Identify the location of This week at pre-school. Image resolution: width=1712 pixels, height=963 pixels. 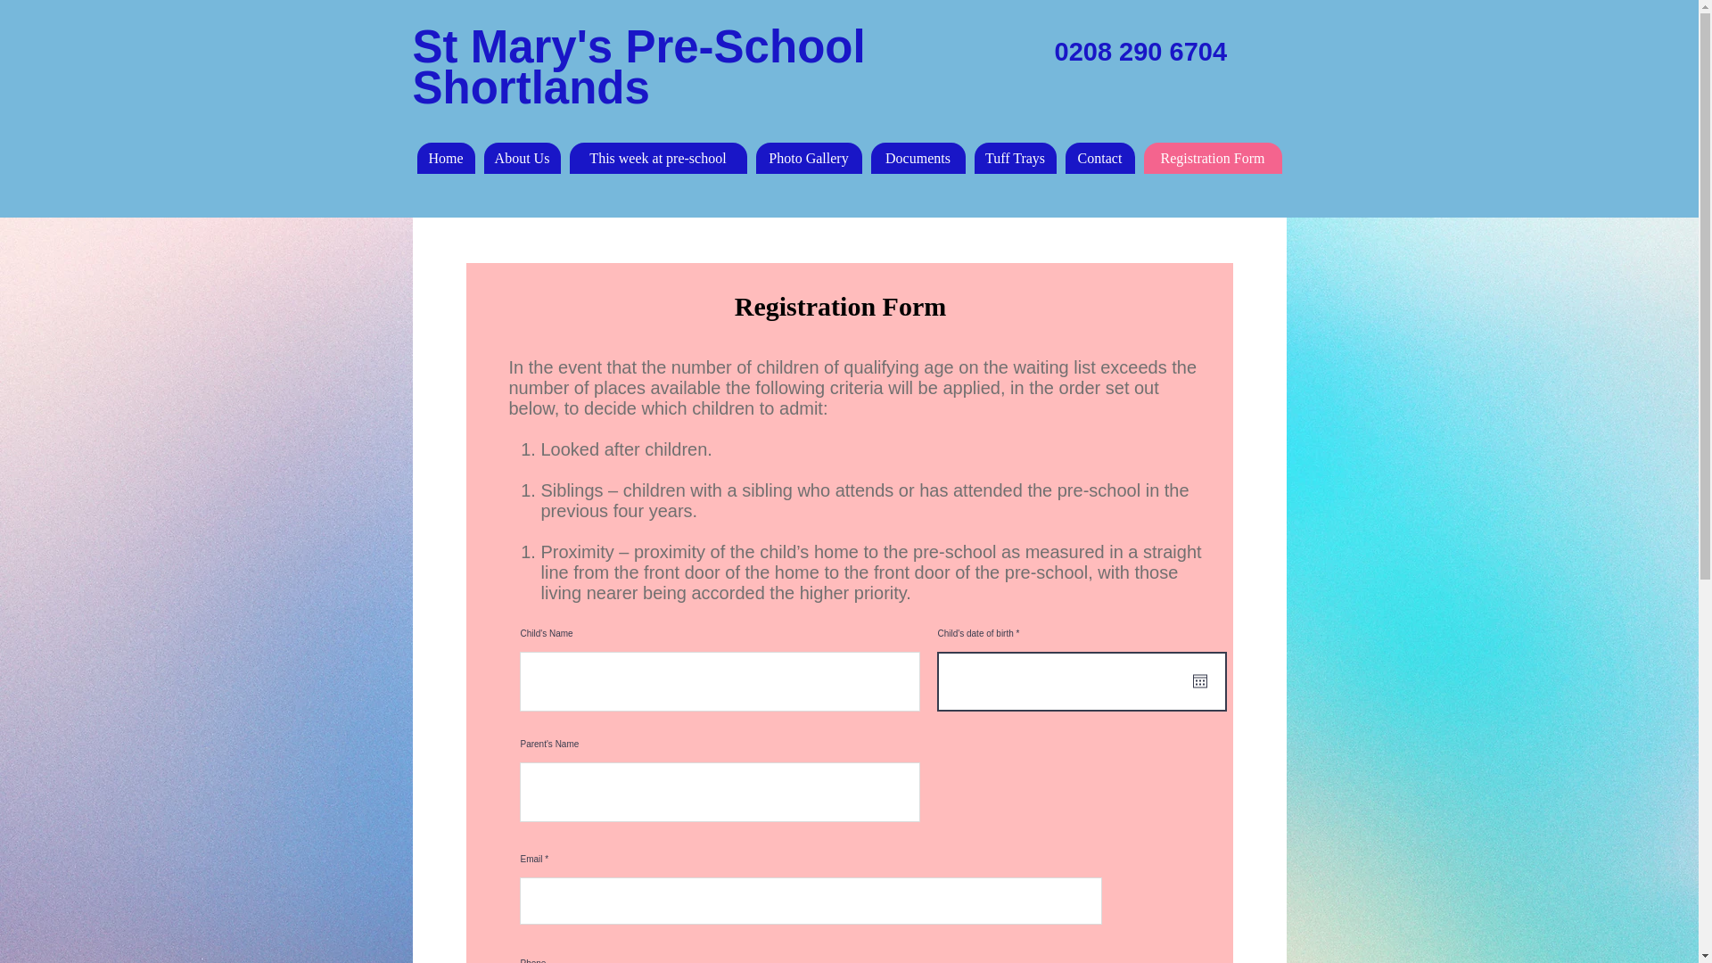
(657, 158).